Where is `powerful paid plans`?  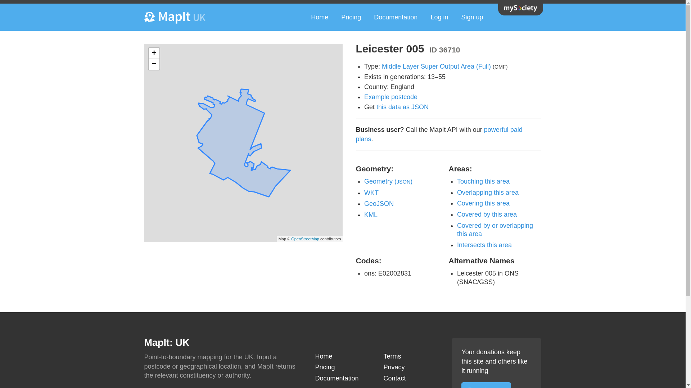 powerful paid plans is located at coordinates (439, 134).